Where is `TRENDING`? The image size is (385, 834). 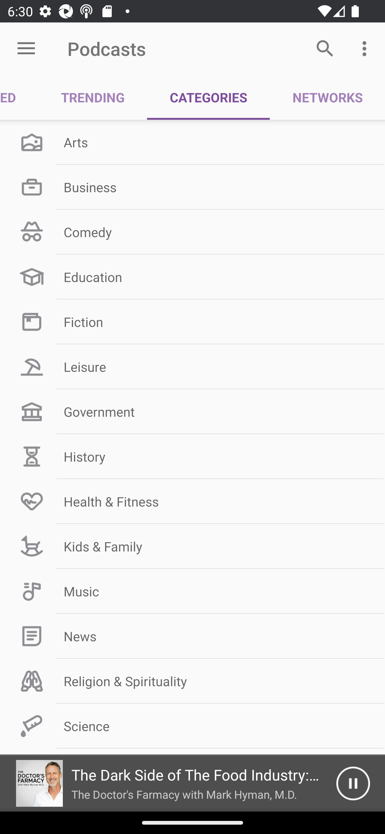
TRENDING is located at coordinates (93, 97).